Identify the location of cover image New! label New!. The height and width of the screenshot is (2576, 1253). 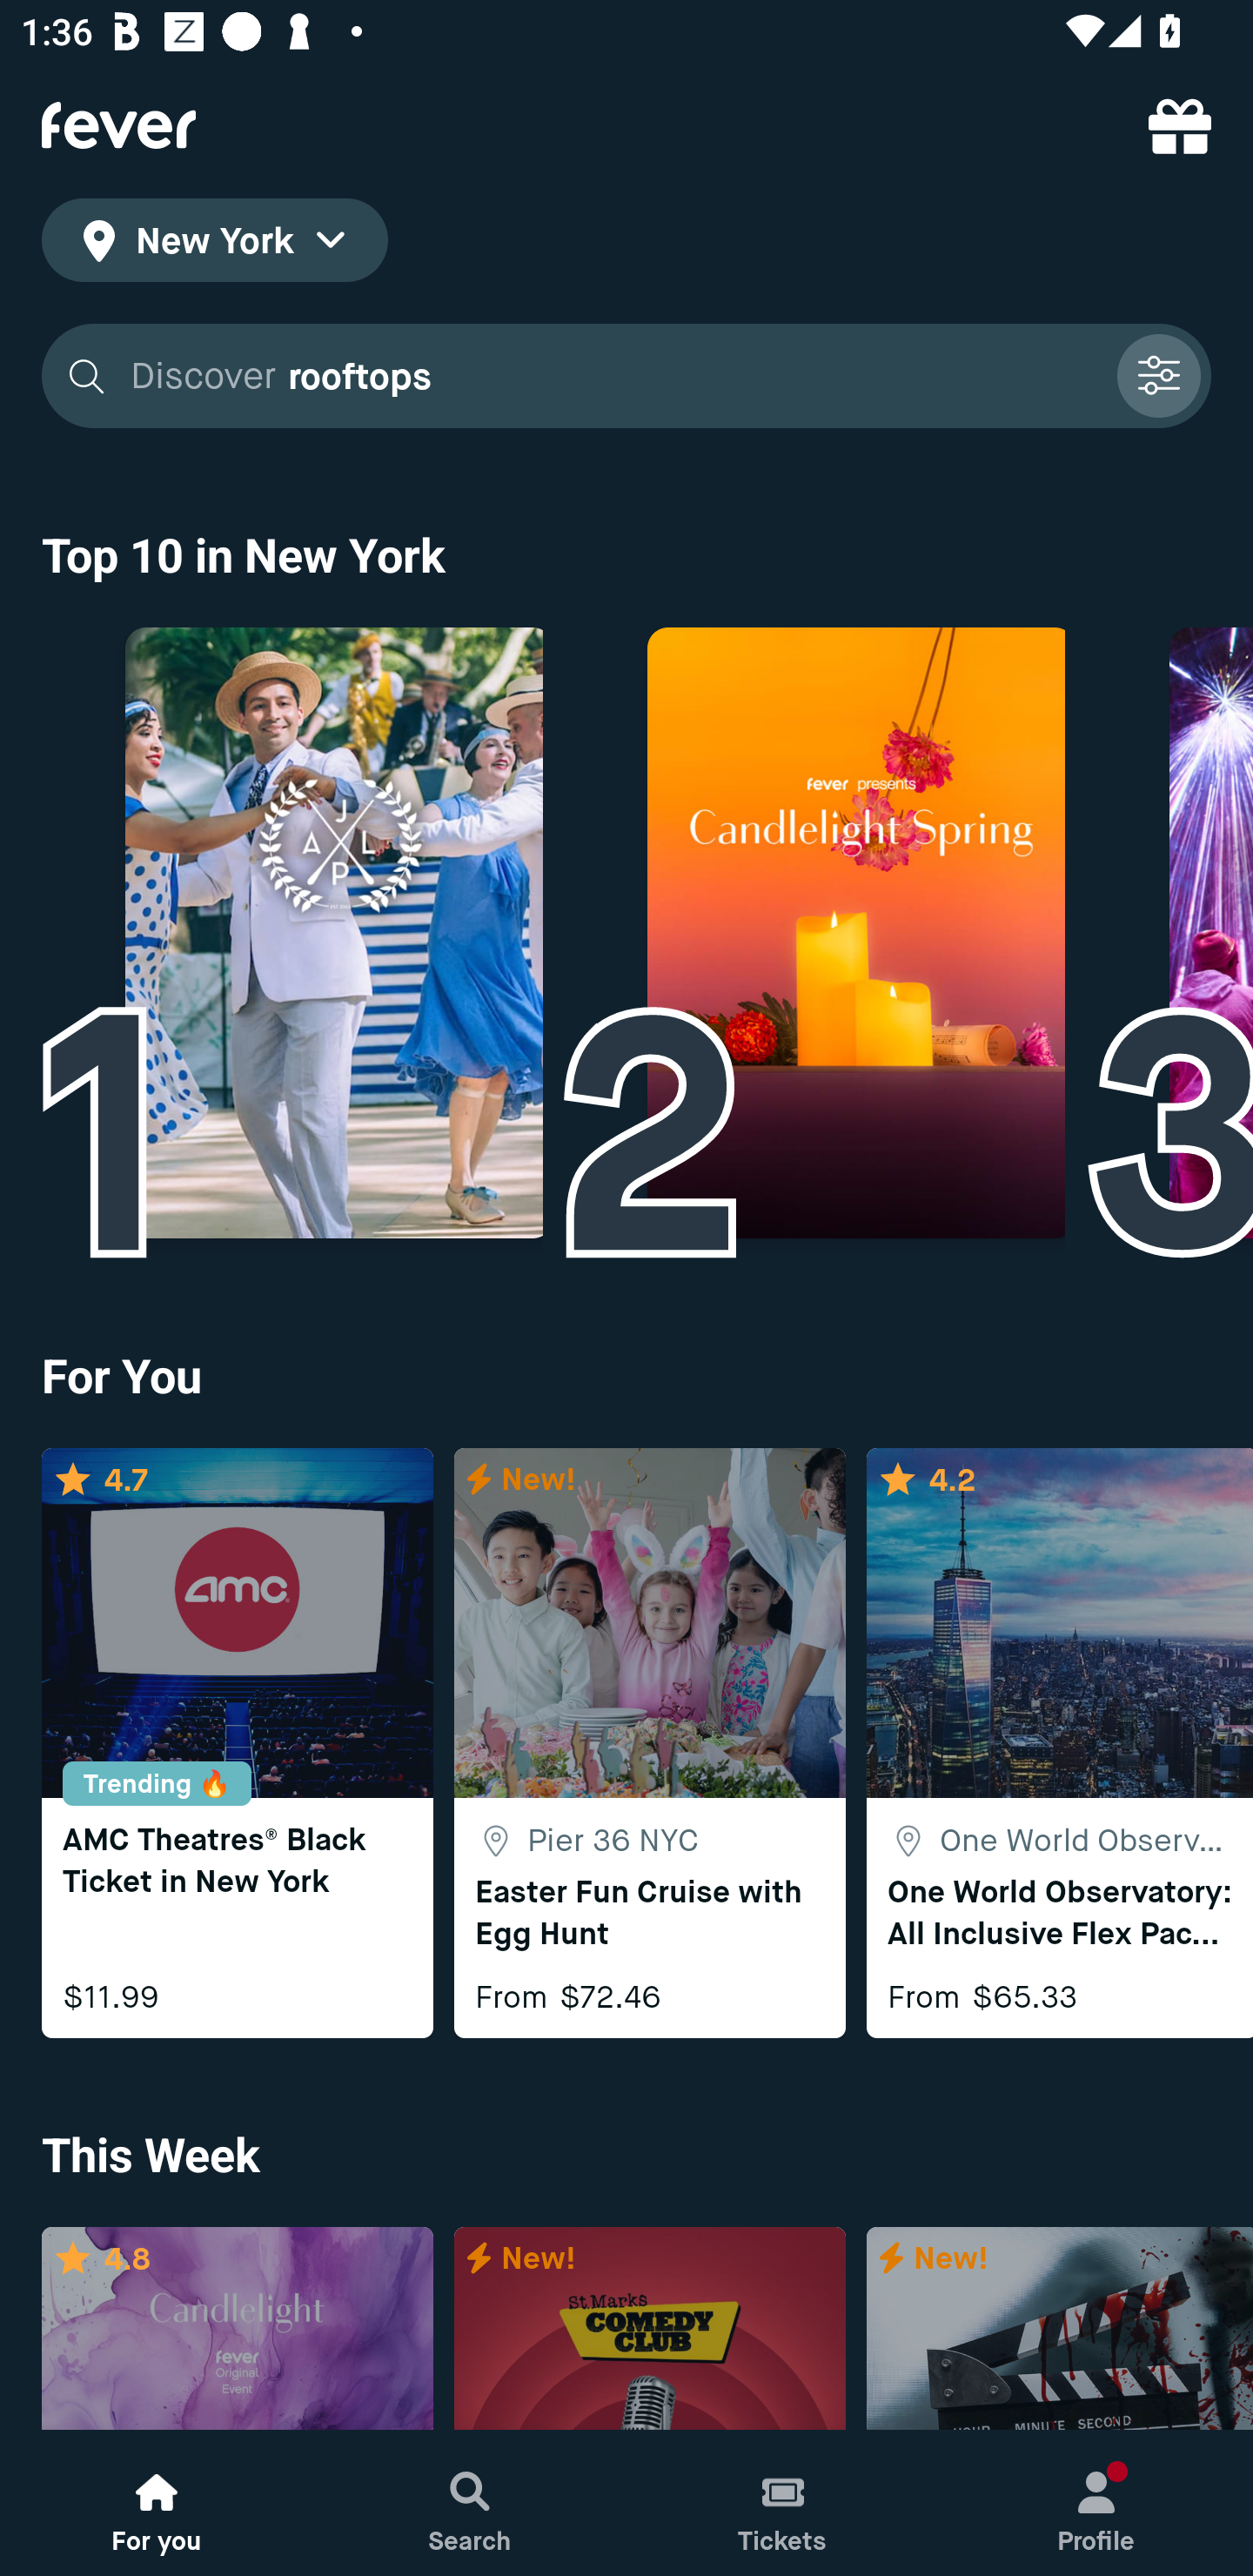
(1060, 2329).